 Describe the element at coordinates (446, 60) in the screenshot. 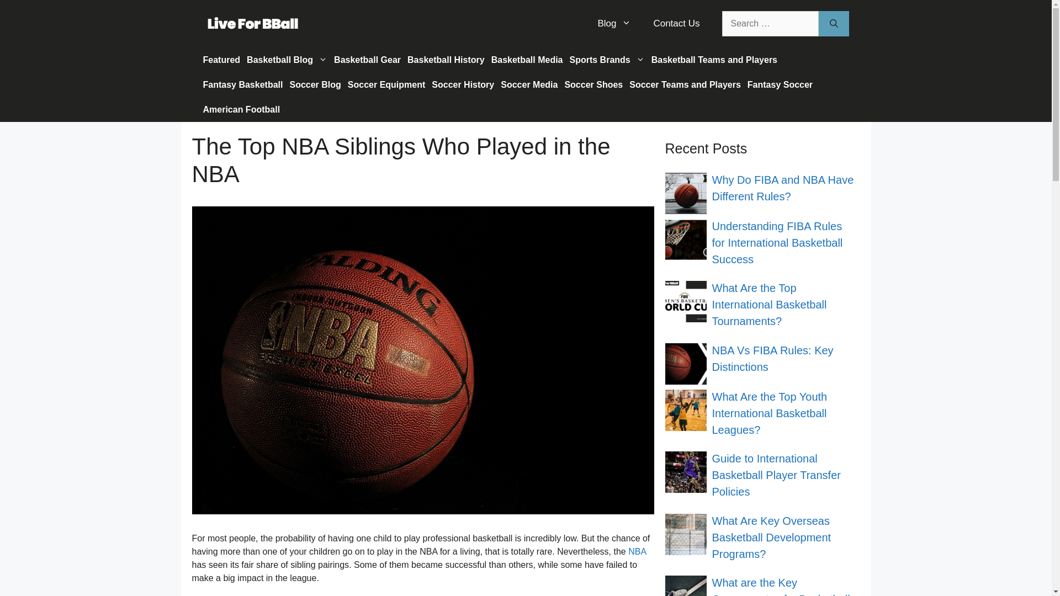

I see `Basketball History` at that location.